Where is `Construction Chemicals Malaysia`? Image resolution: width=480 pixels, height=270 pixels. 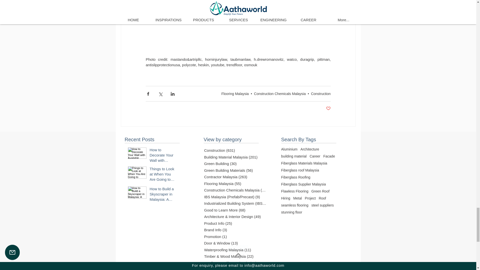
Construction Chemicals Malaysia is located at coordinates (280, 94).